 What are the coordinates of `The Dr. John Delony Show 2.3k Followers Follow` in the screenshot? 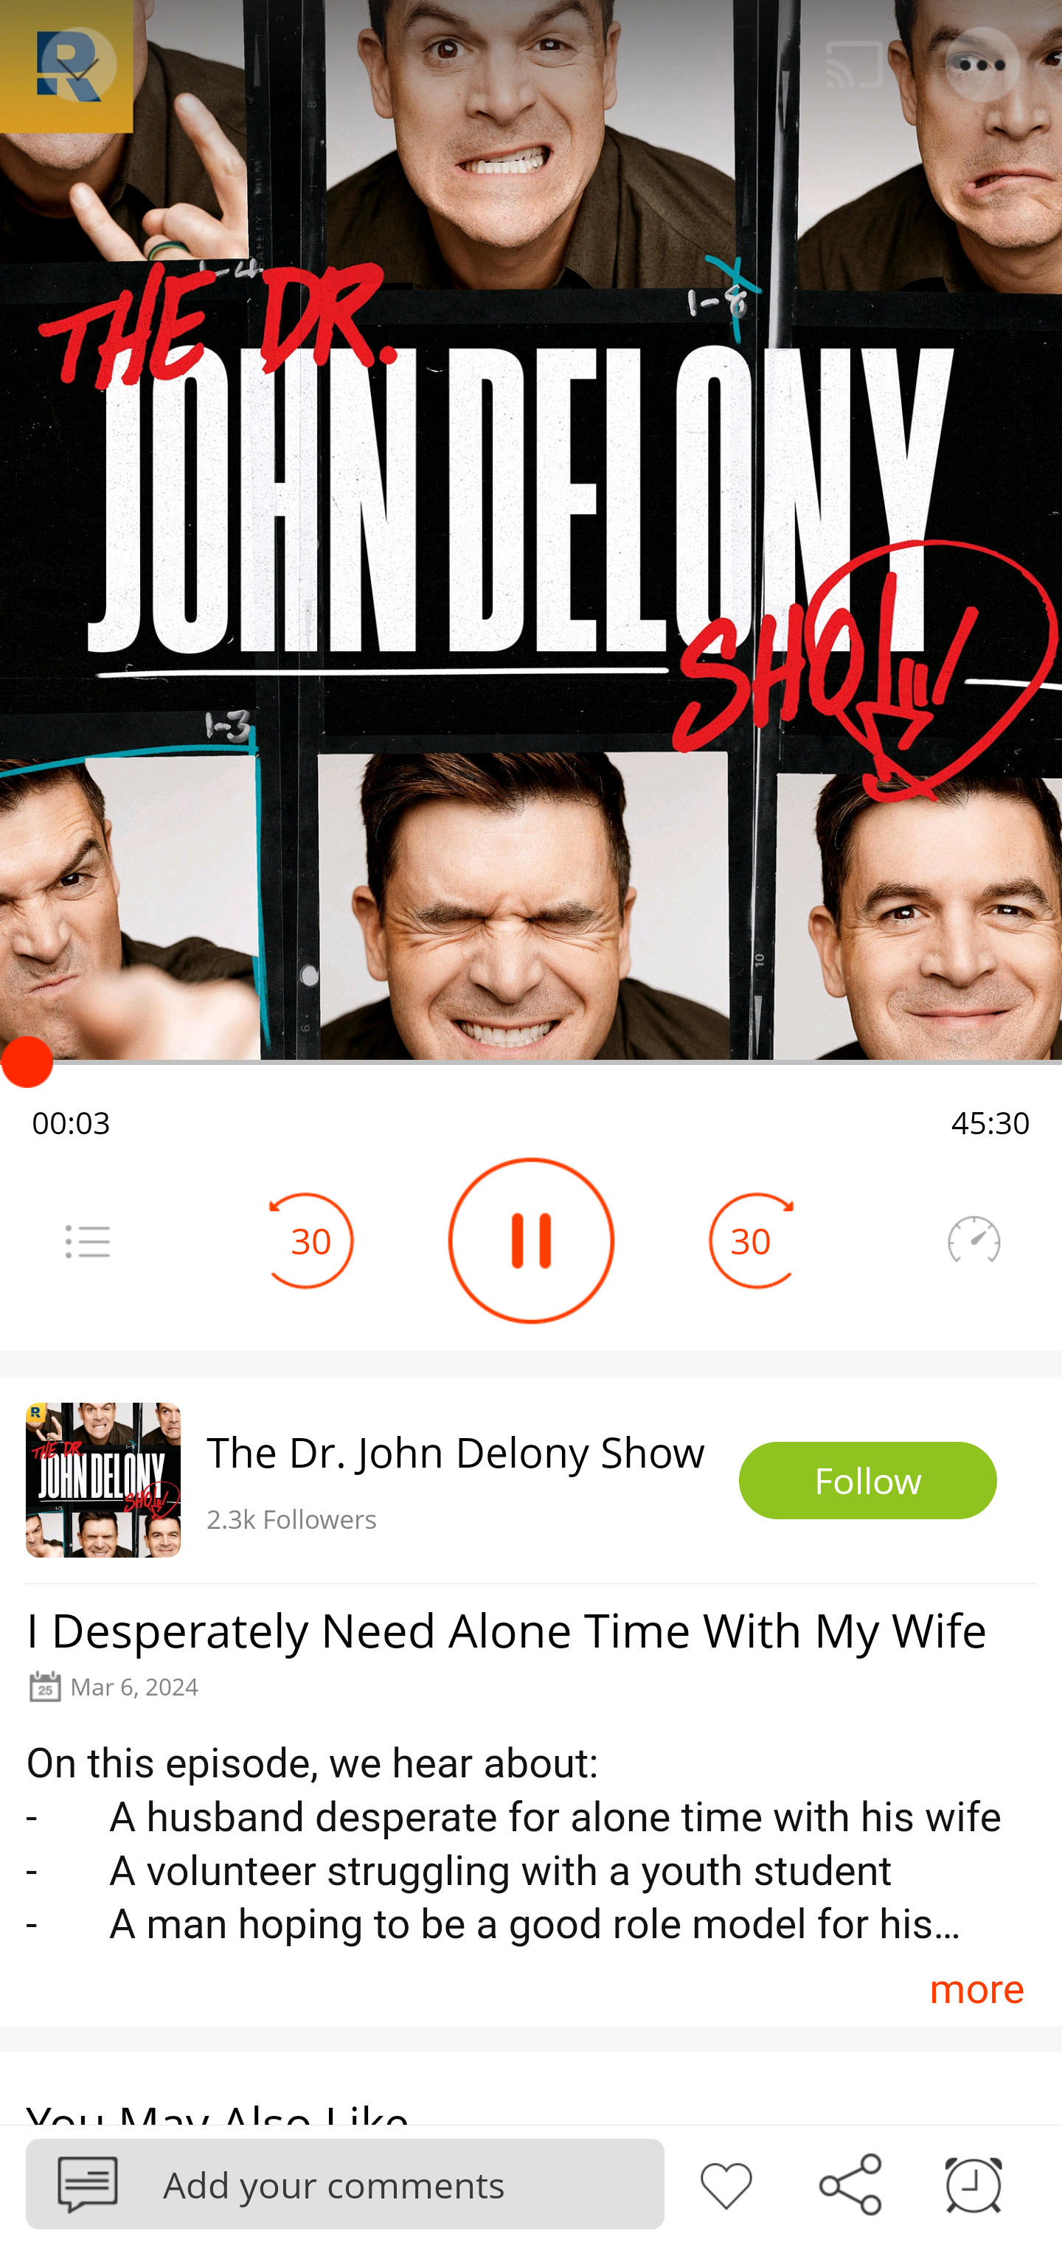 It's located at (531, 1479).